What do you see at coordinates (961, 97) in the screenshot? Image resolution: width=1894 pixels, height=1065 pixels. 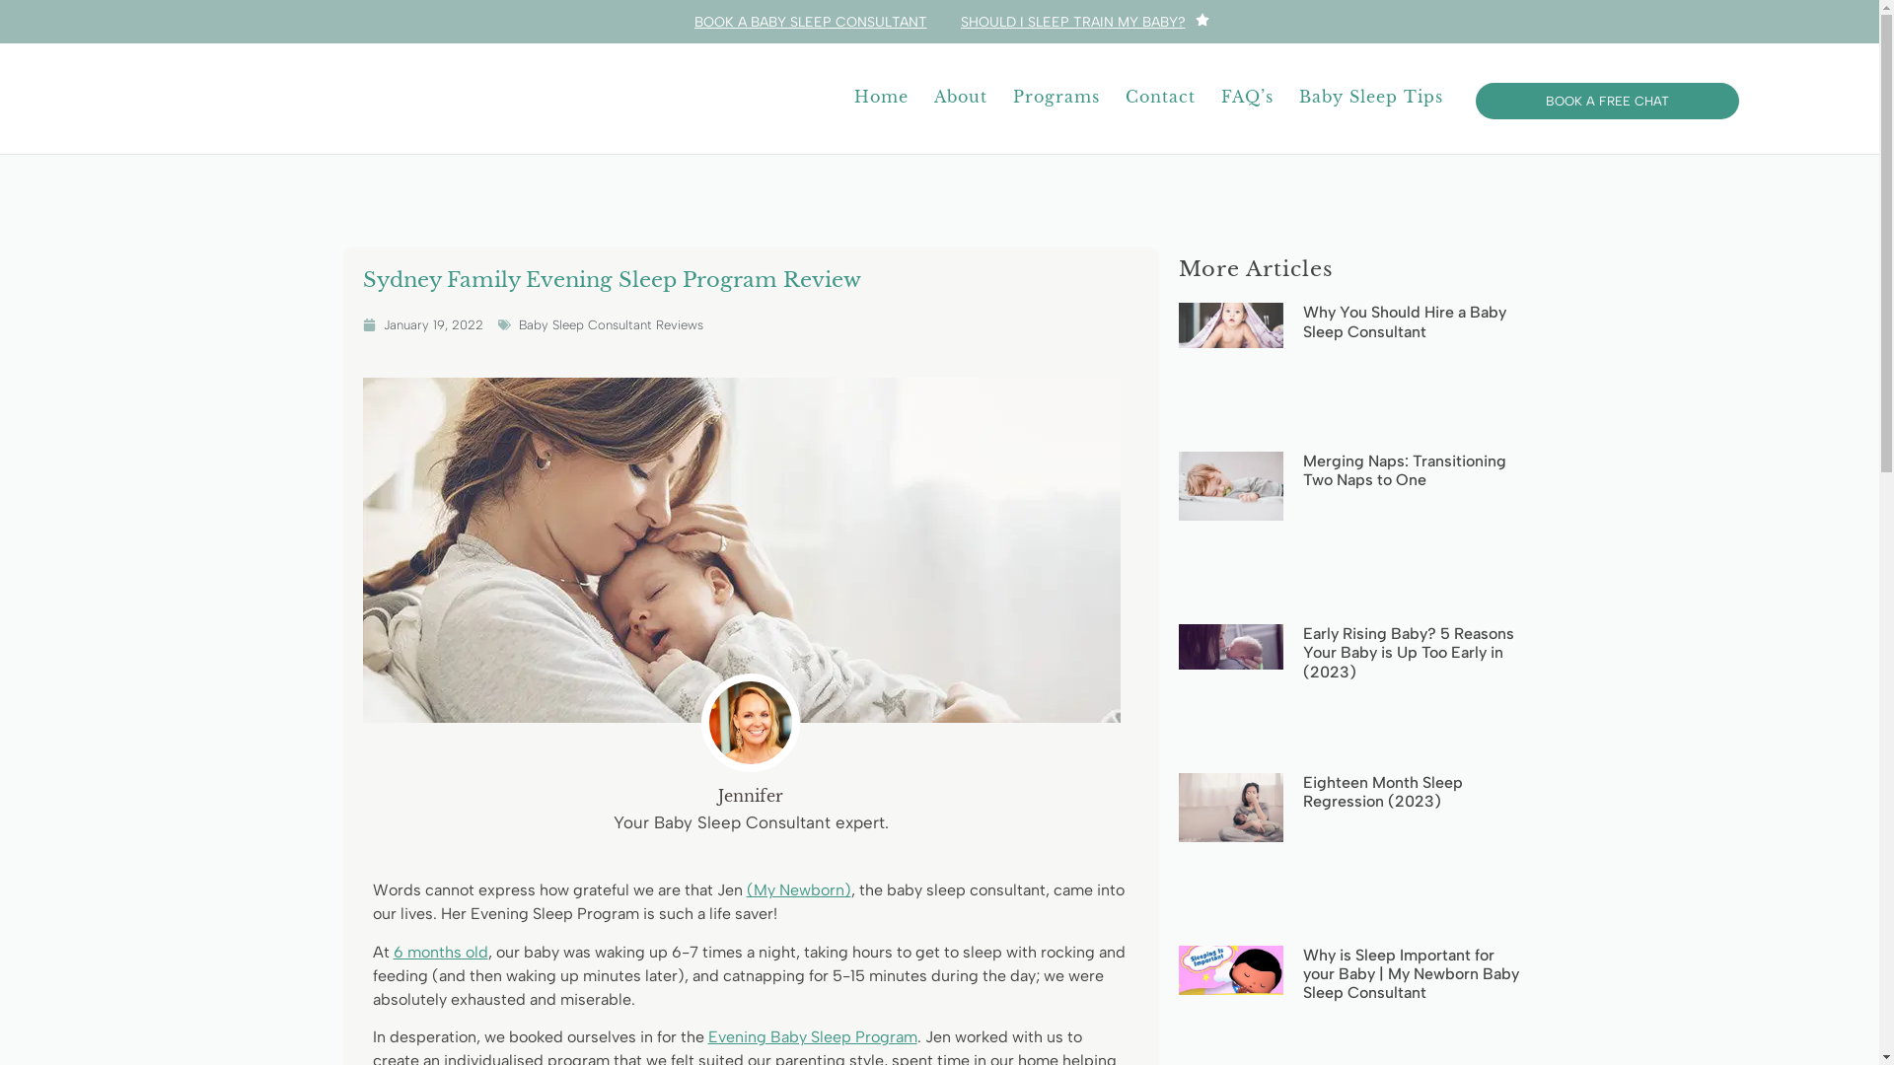 I see `About` at bounding box center [961, 97].